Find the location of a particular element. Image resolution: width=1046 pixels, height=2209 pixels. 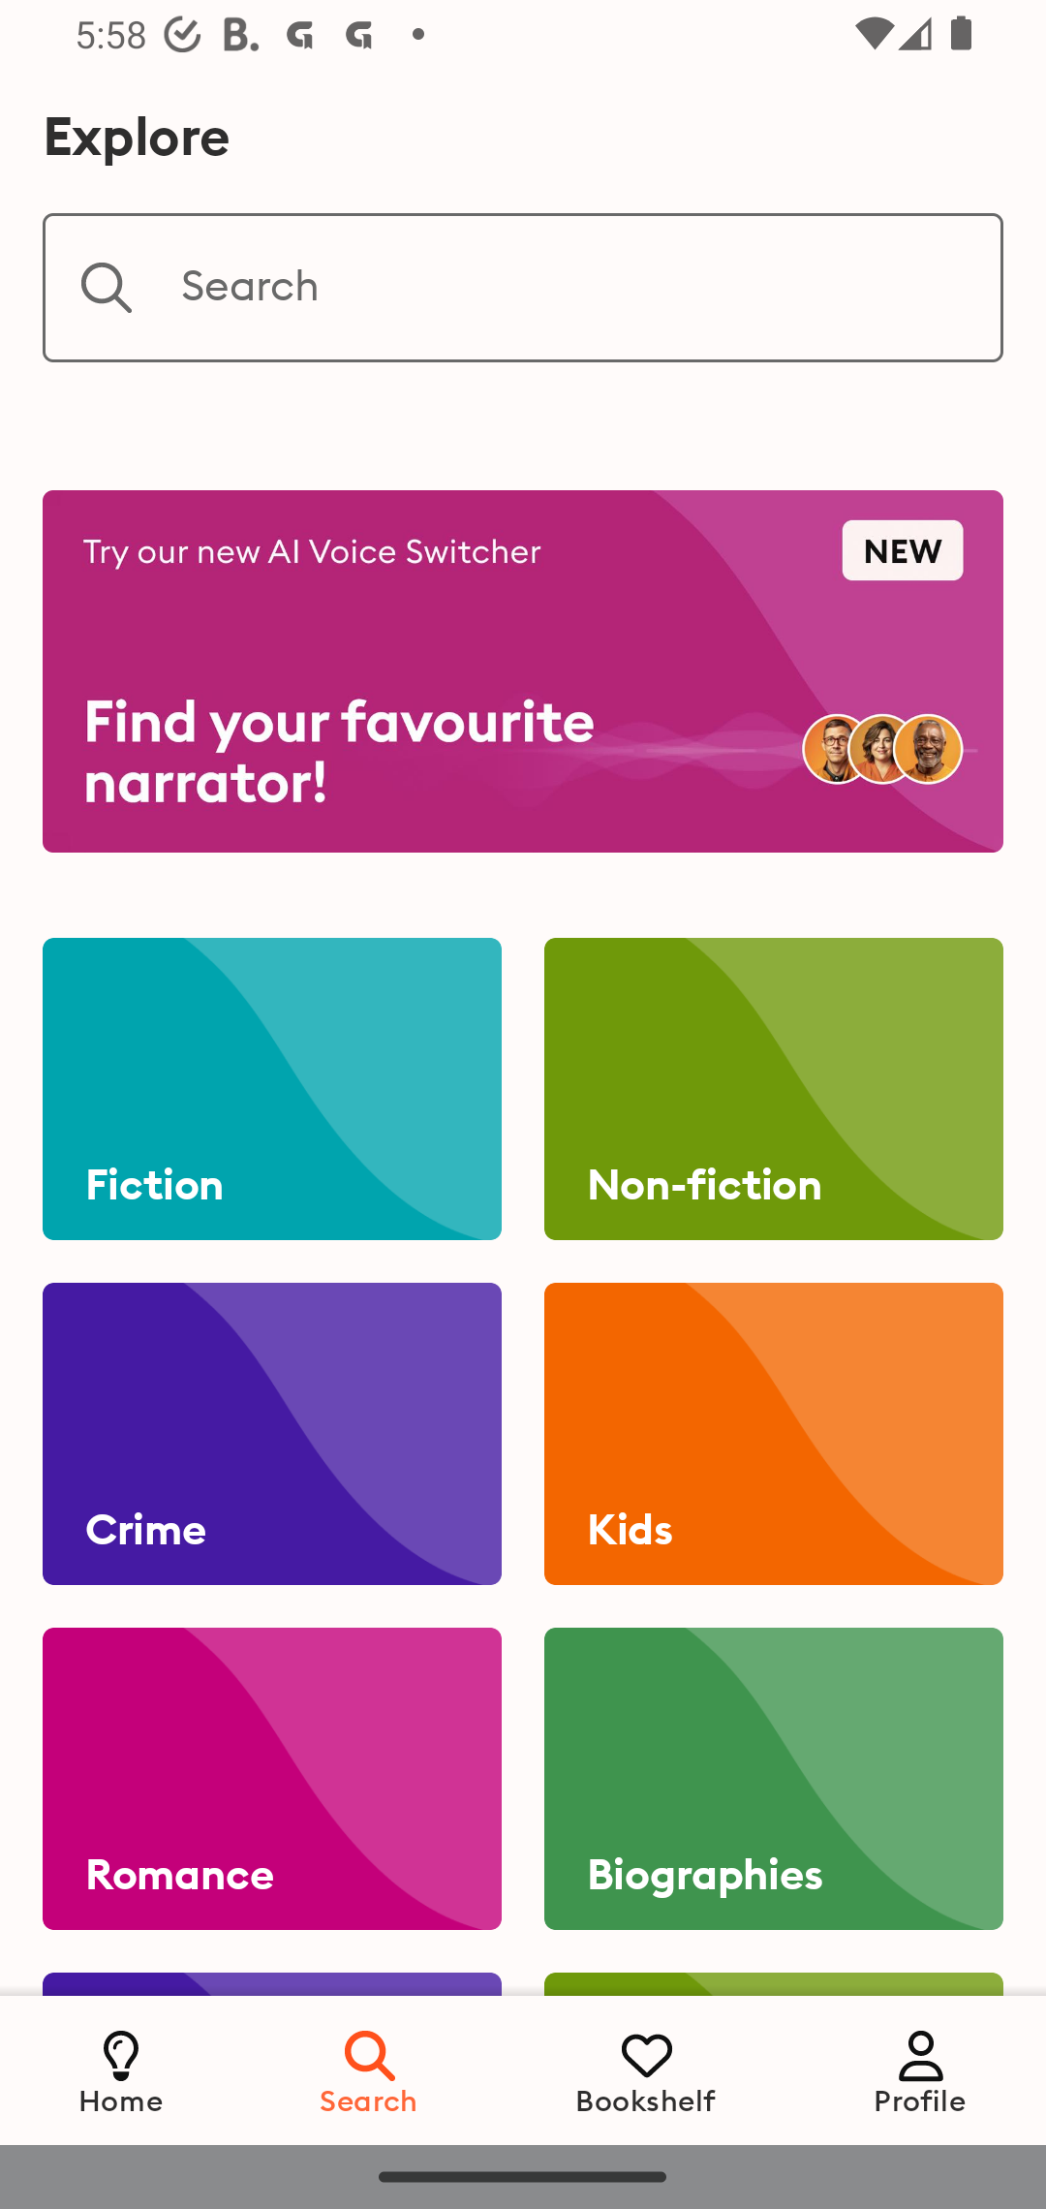

Home is located at coordinates (121, 2069).